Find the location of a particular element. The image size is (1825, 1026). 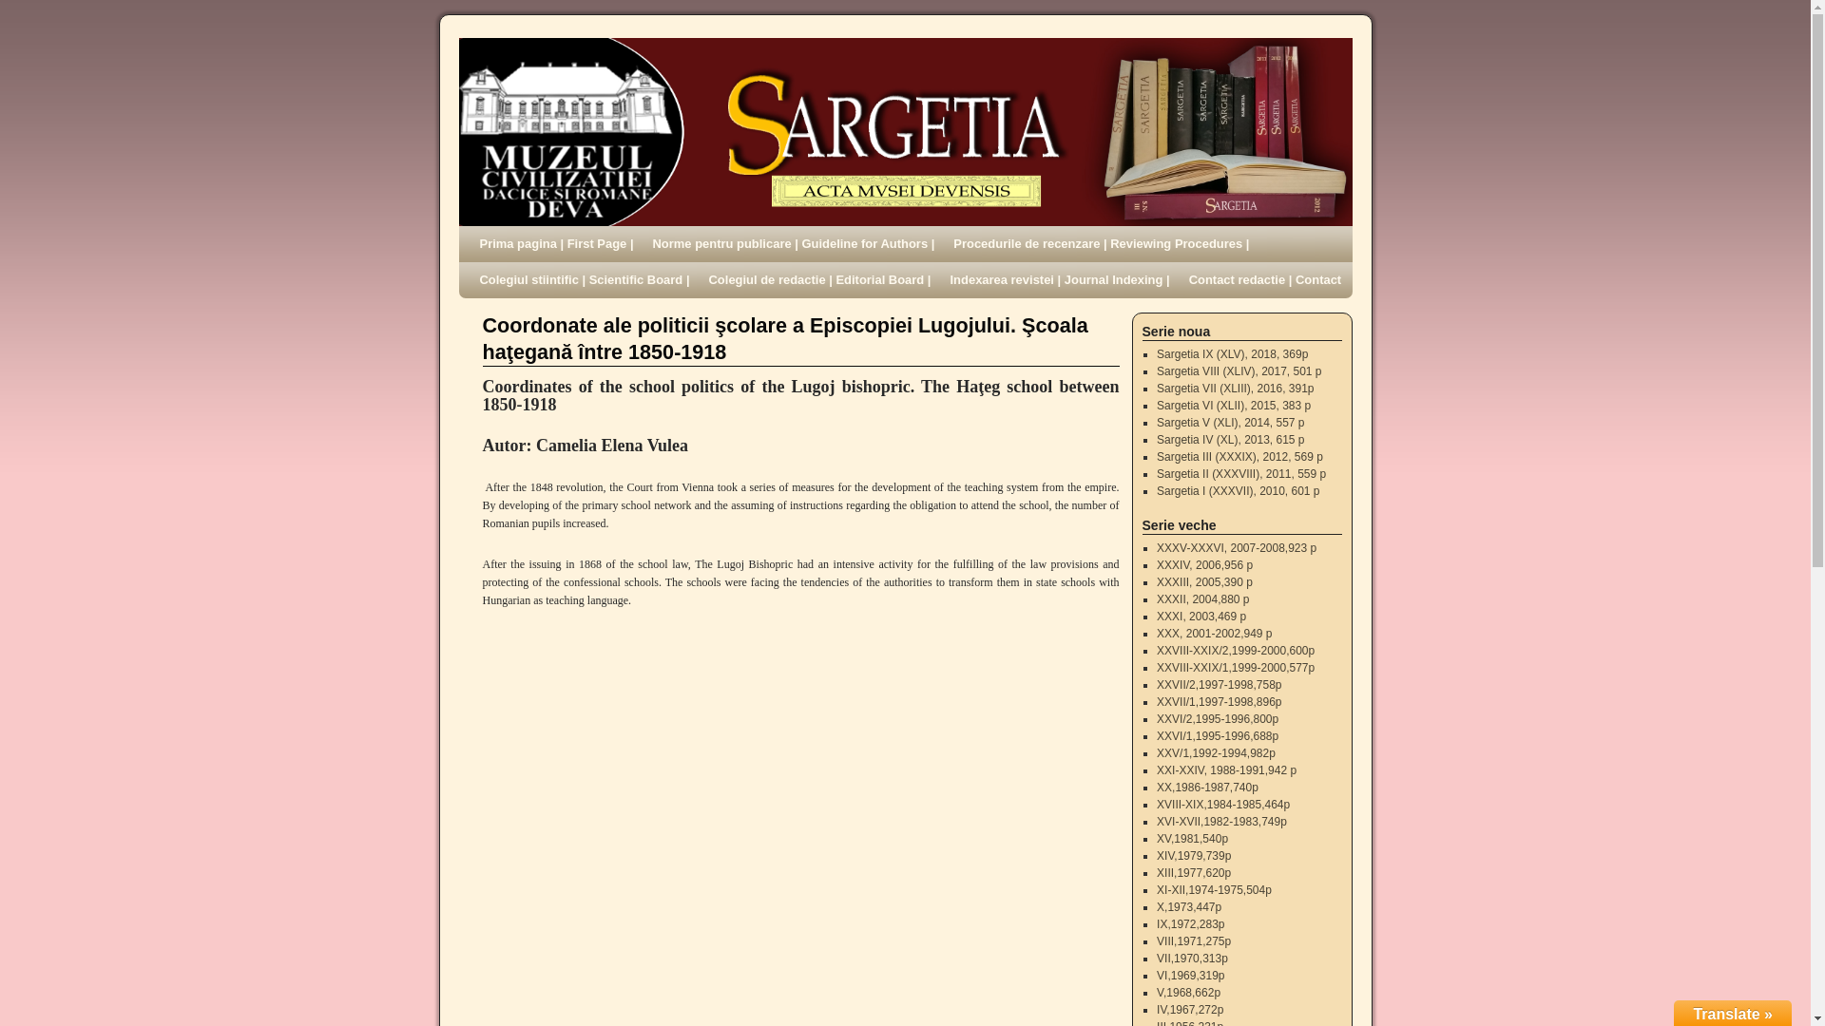

XIV,1979,739p is located at coordinates (1194, 856).